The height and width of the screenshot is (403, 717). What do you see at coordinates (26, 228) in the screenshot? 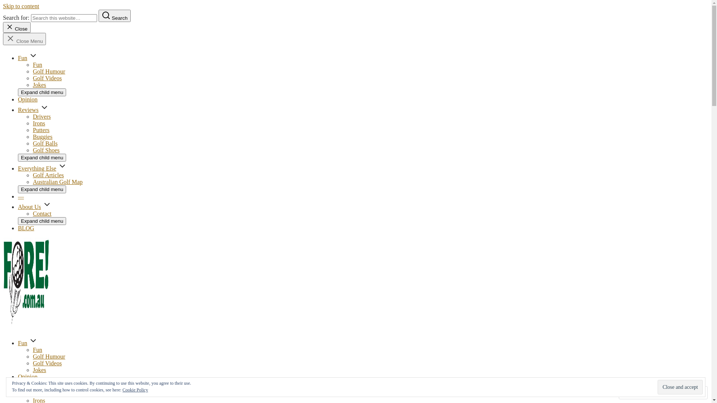
I see `BLOG` at bounding box center [26, 228].